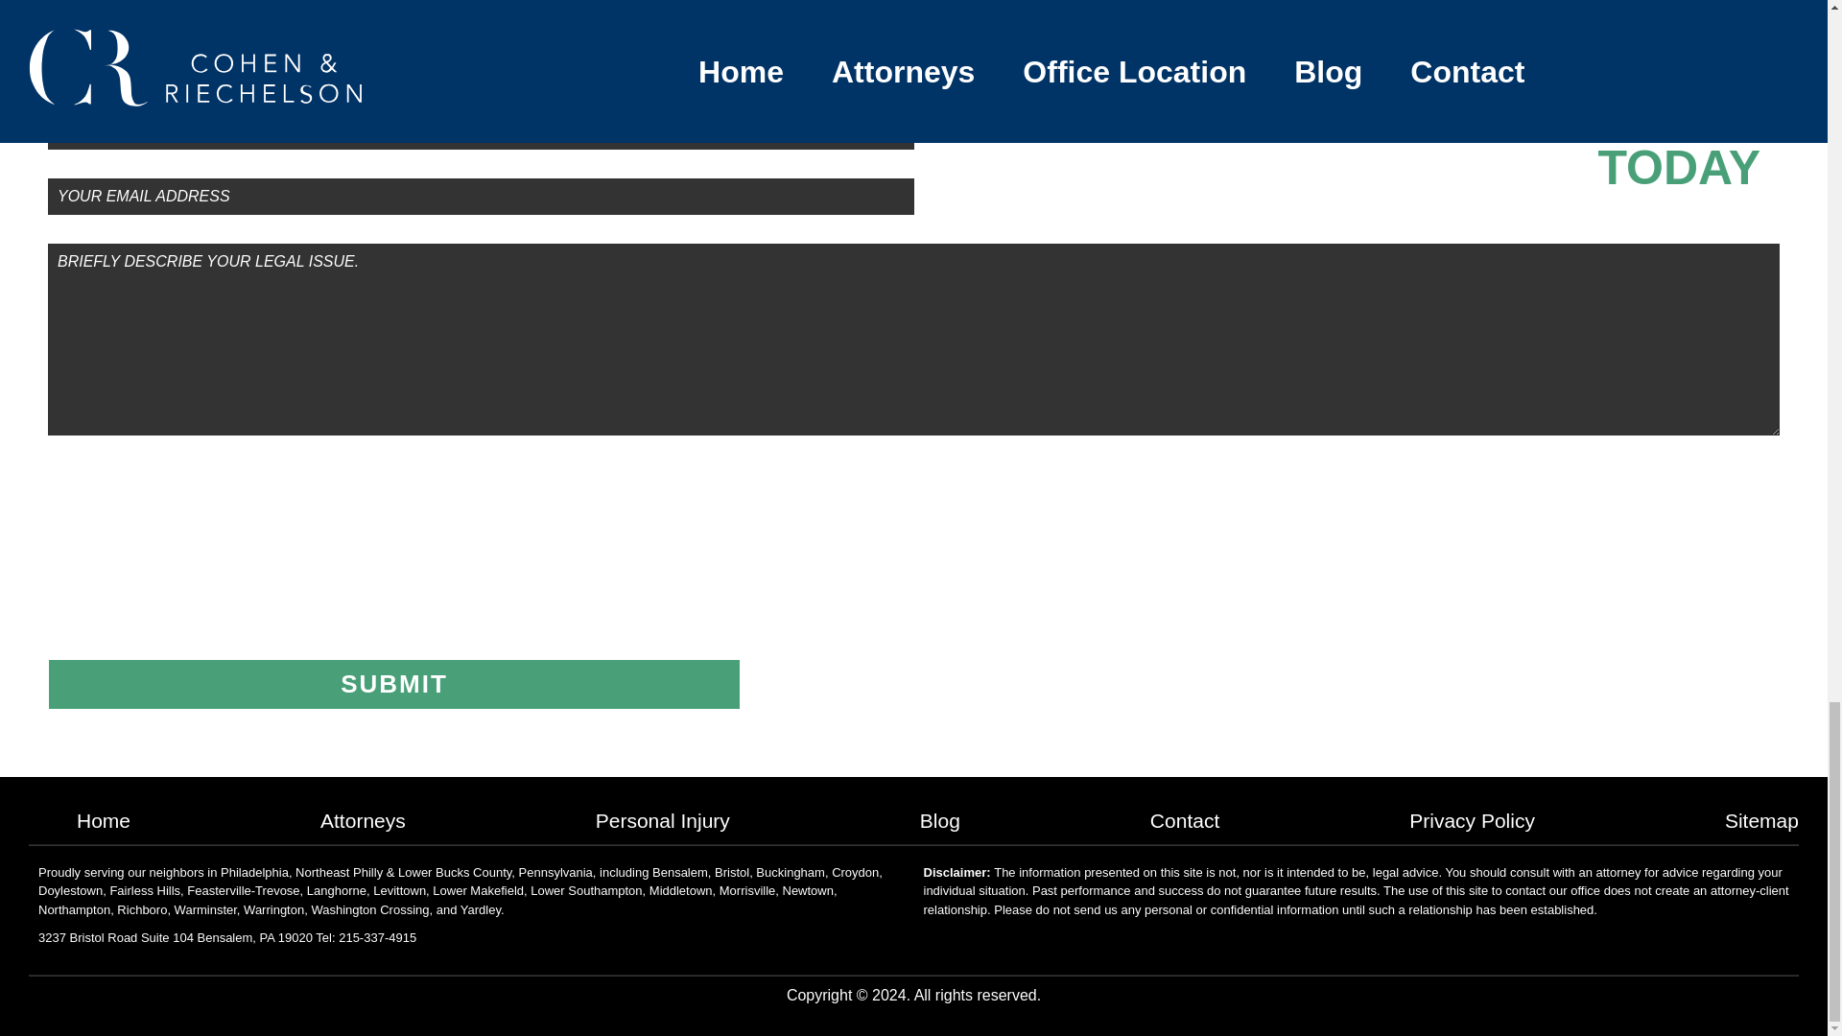 This screenshot has height=1036, width=1842. I want to click on Submit, so click(393, 683).